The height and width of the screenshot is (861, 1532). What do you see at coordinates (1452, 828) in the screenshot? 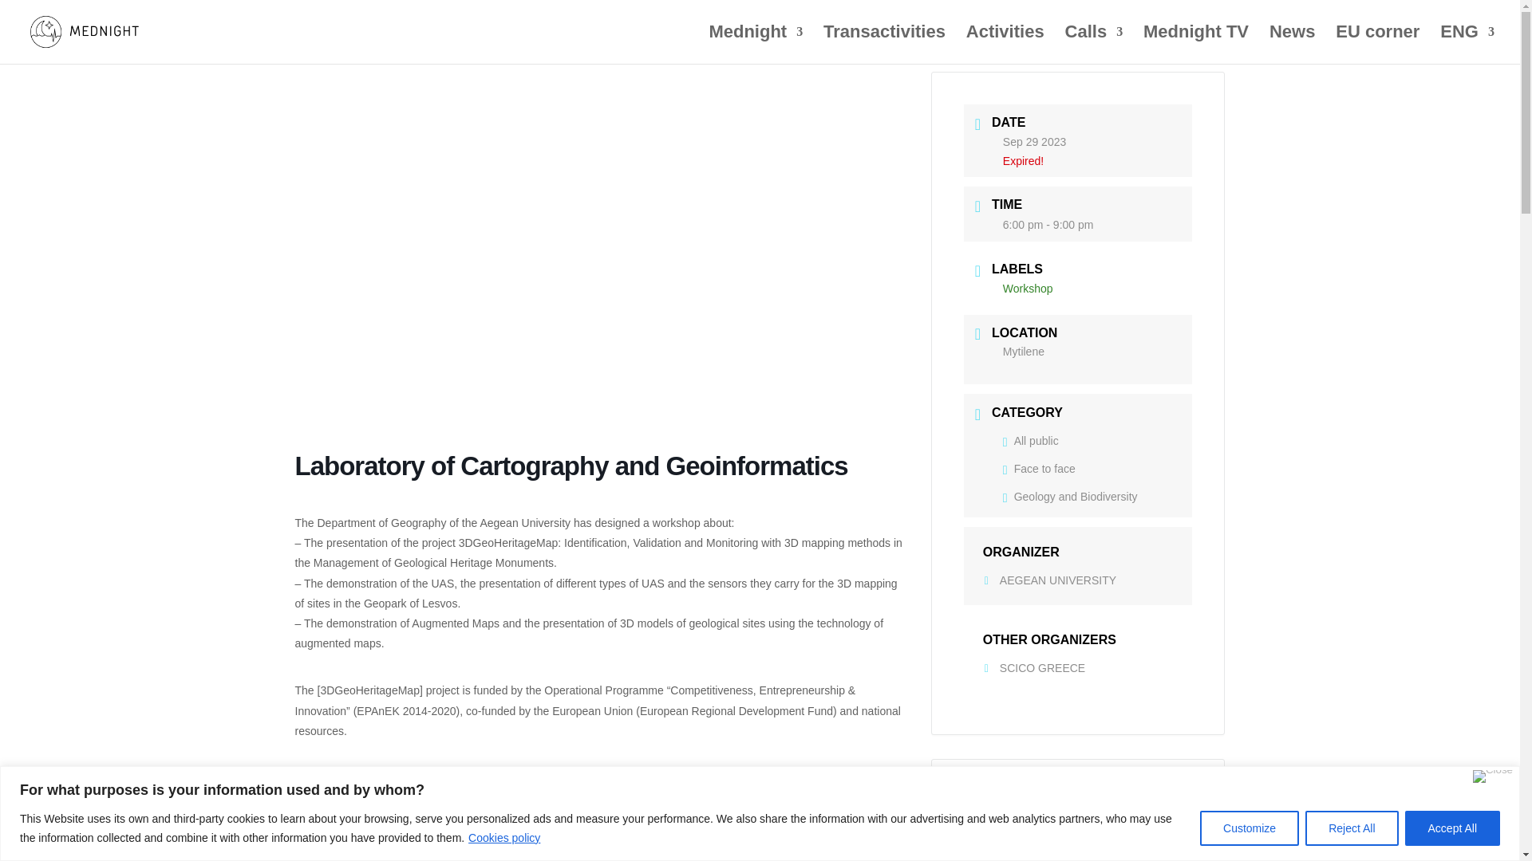
I see `Accept All` at bounding box center [1452, 828].